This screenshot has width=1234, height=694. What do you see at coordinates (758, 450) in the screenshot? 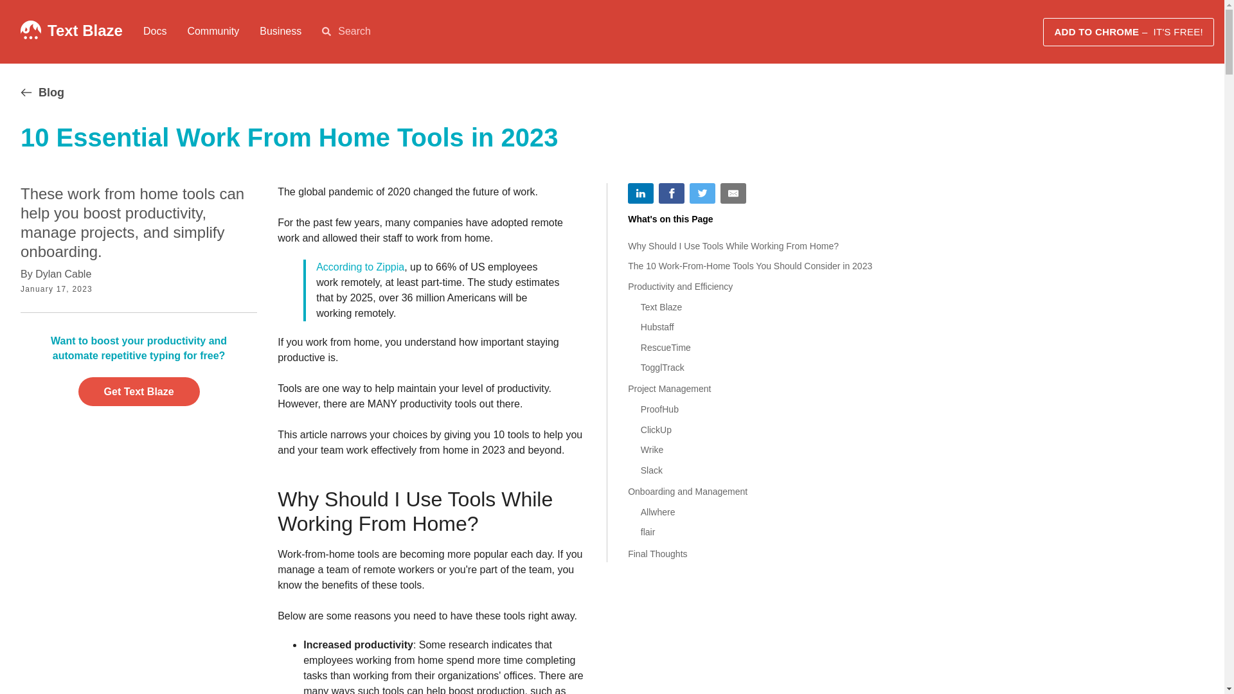
I see `Wrike` at bounding box center [758, 450].